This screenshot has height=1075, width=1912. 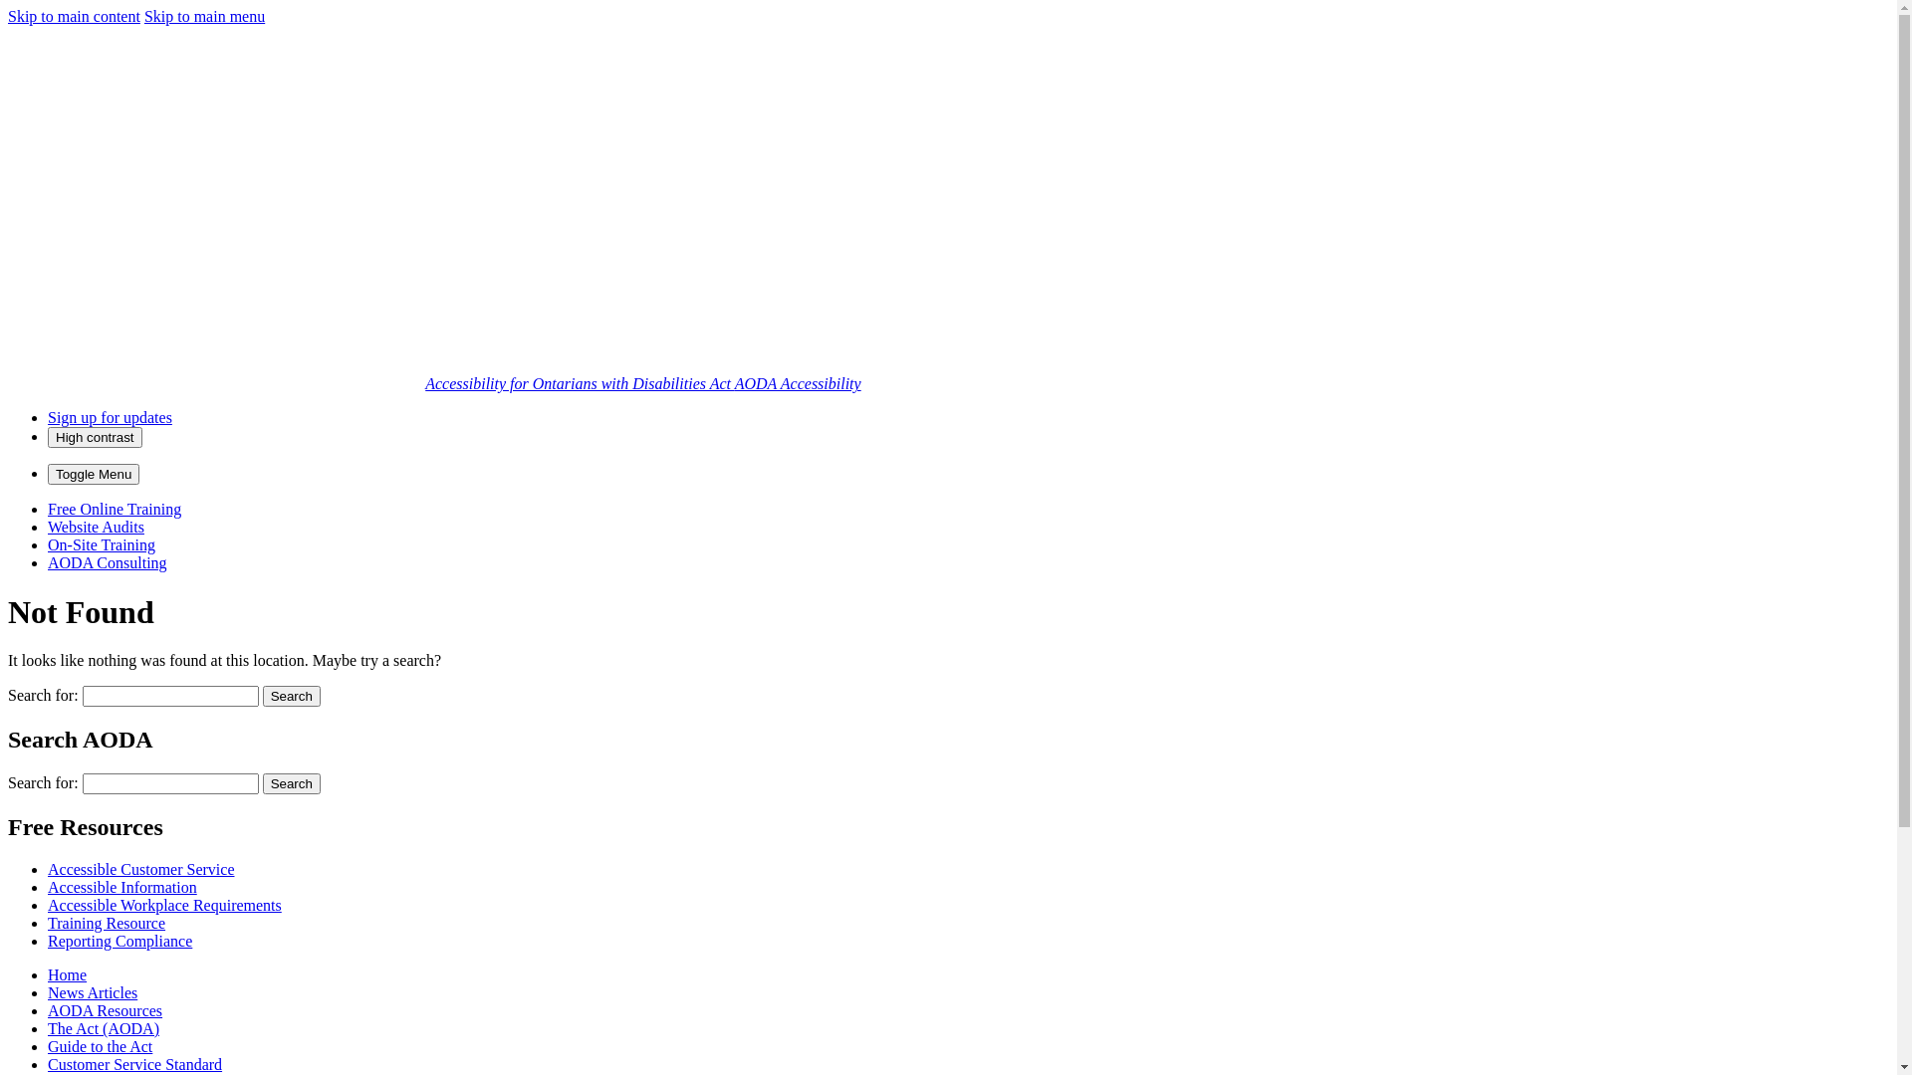 What do you see at coordinates (799, 384) in the screenshot?
I see `AODA Accessibility` at bounding box center [799, 384].